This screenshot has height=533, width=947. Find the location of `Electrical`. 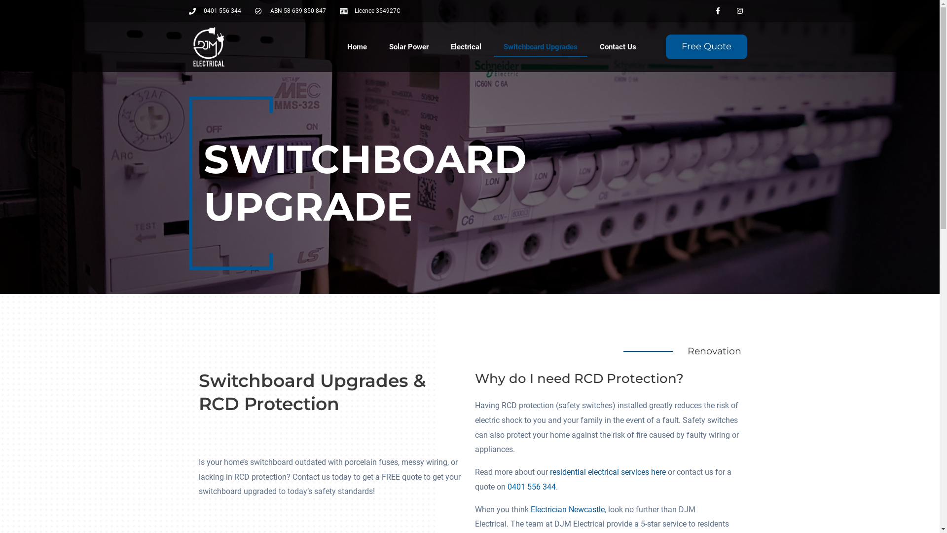

Electrical is located at coordinates (466, 47).